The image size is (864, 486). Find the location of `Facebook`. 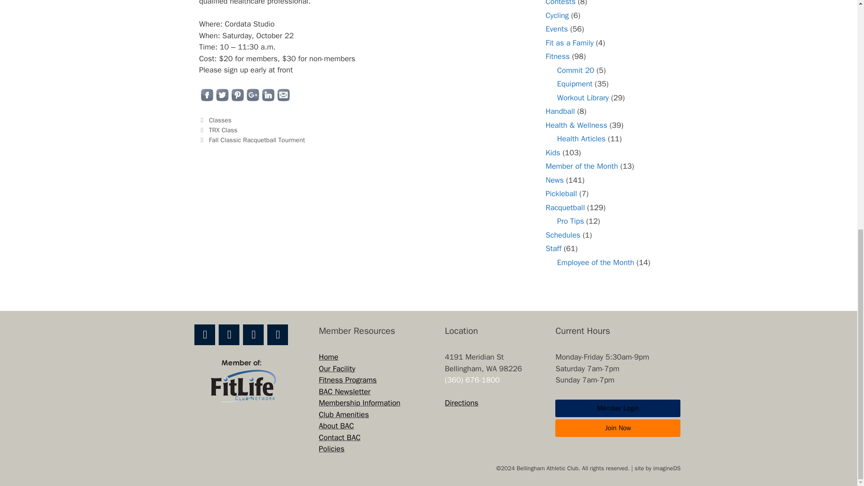

Facebook is located at coordinates (205, 335).